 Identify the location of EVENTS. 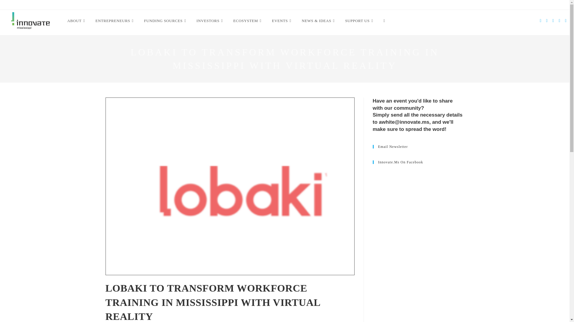
(282, 21).